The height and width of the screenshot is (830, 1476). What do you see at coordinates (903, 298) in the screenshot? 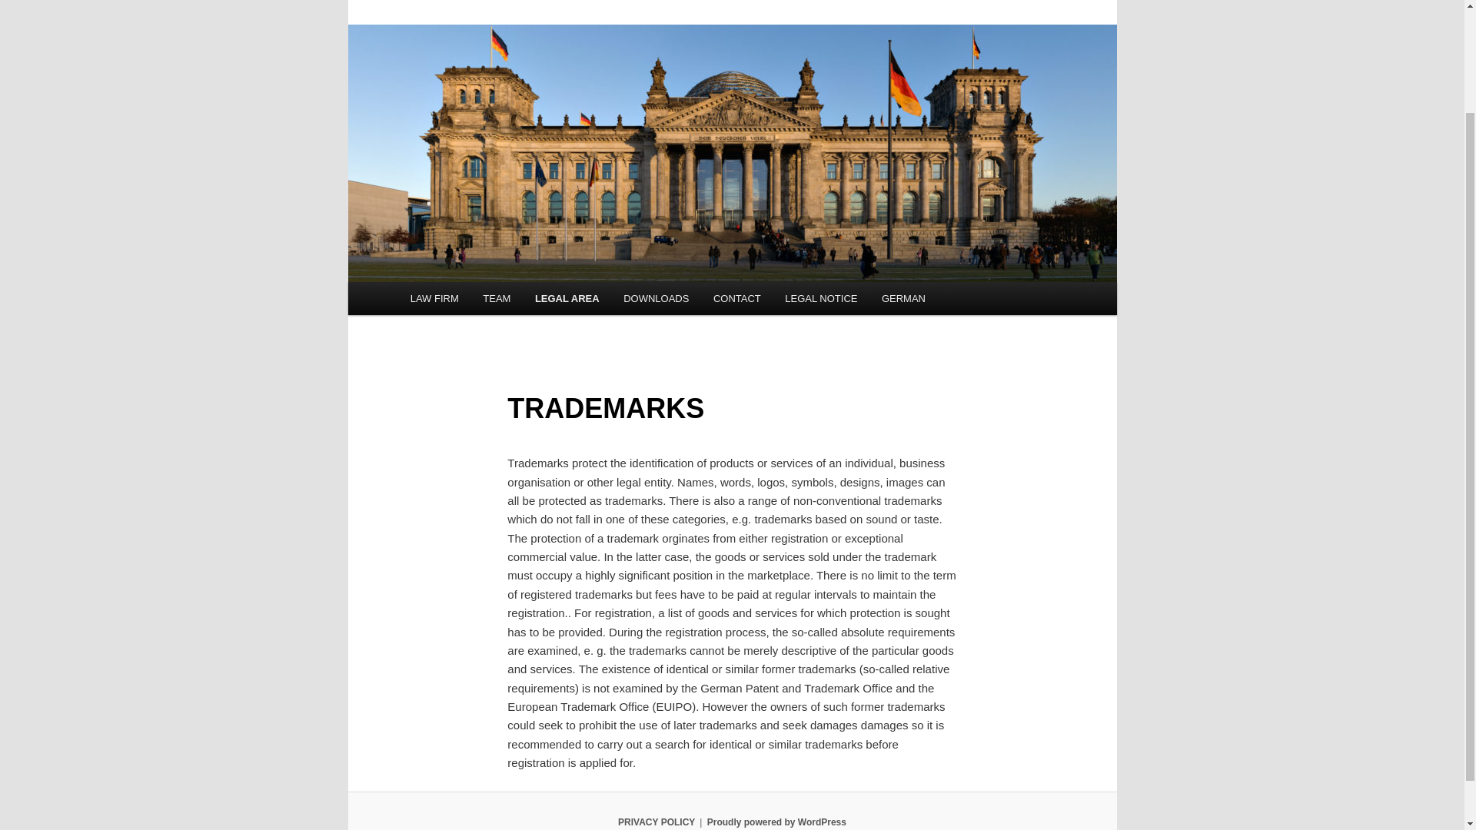
I see `GERMAN` at bounding box center [903, 298].